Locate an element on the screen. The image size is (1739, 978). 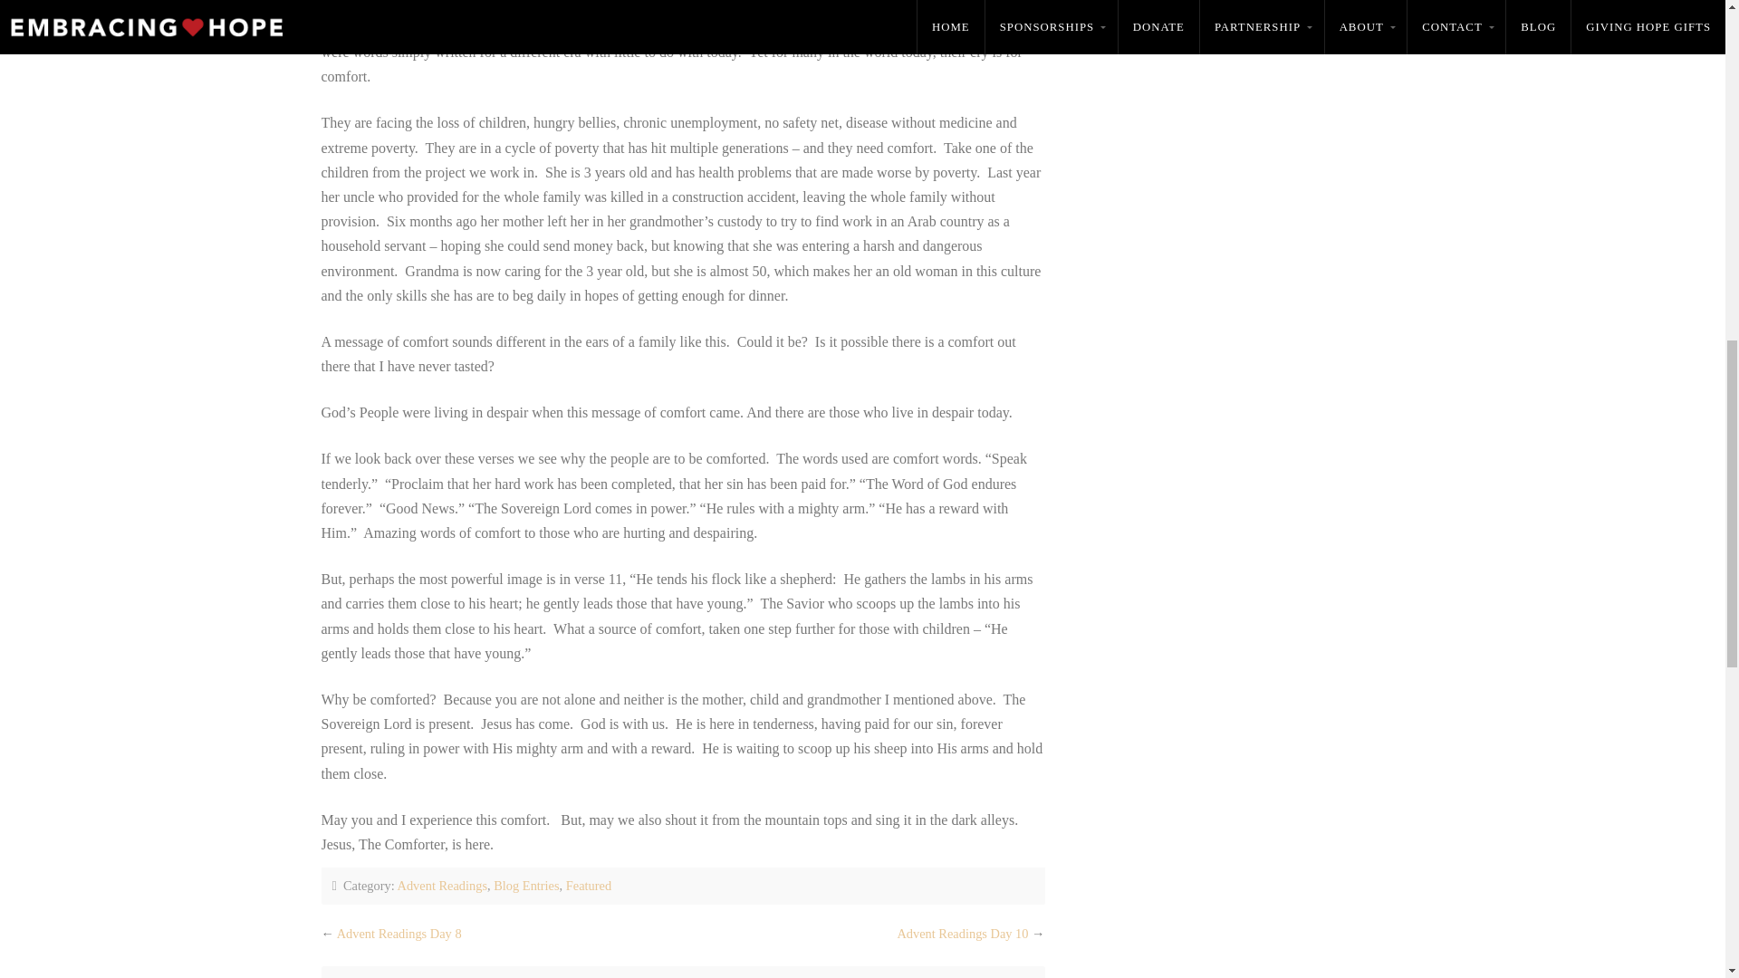
Advent Readings Day 10 is located at coordinates (962, 933).